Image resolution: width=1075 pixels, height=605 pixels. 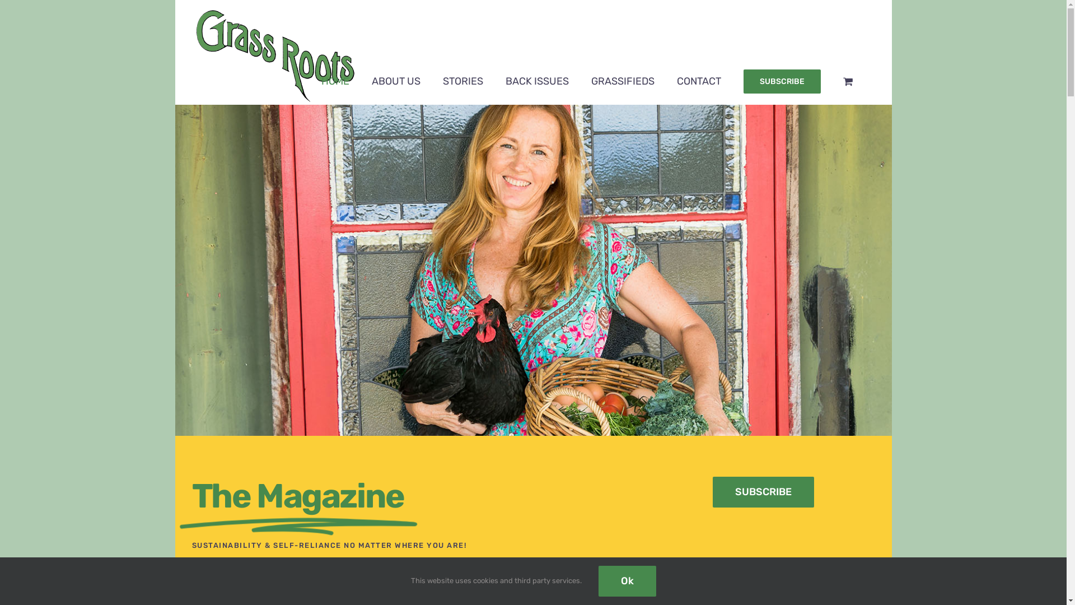 I want to click on SUBSCRIBE, so click(x=764, y=492).